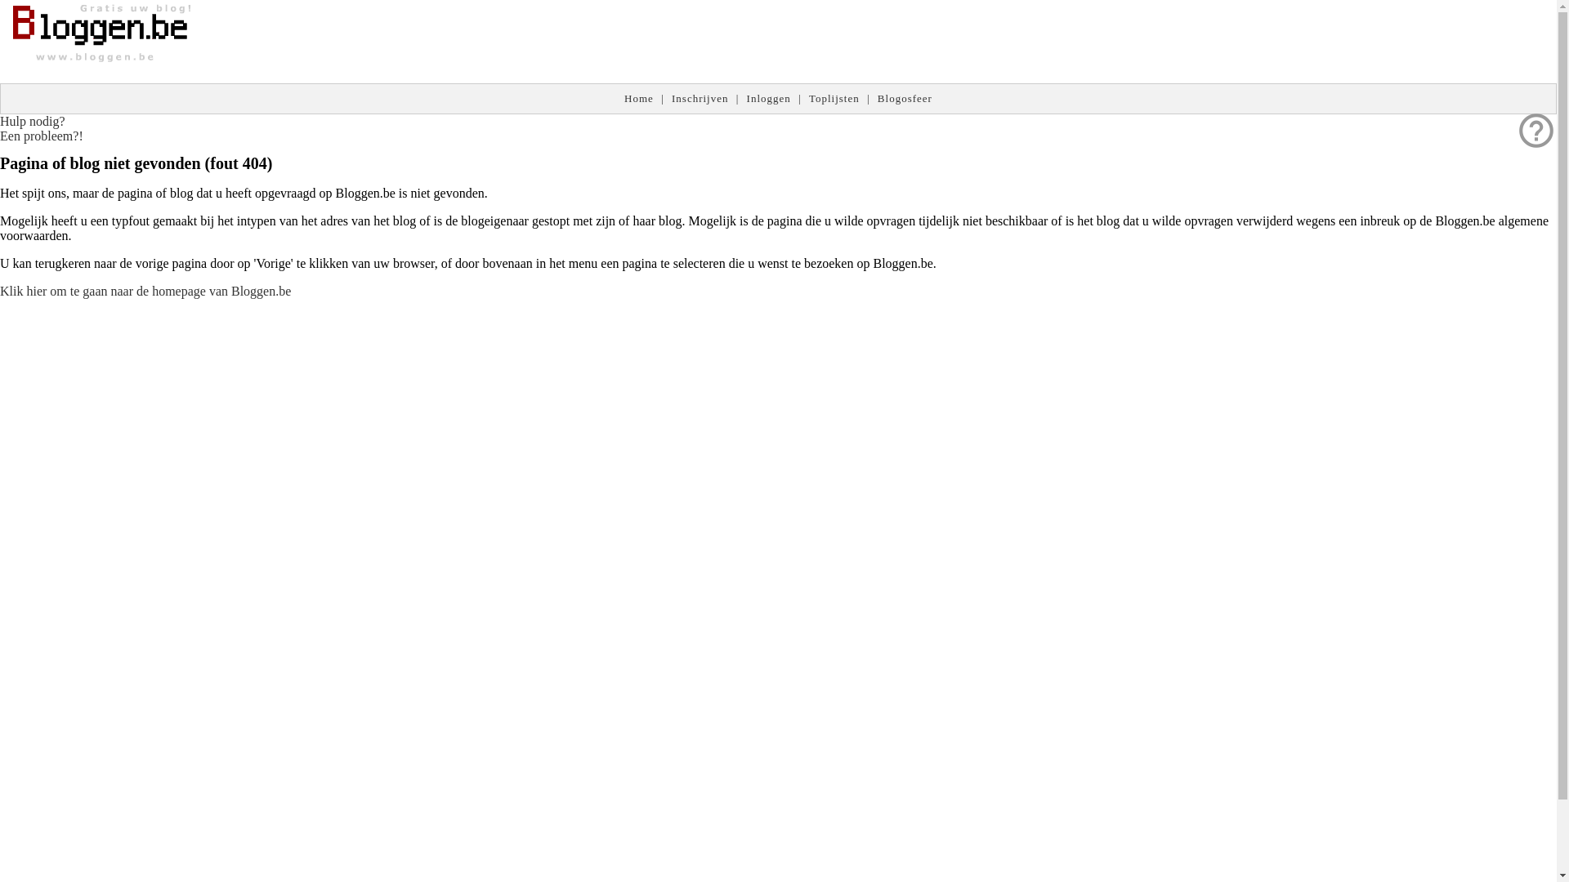 The width and height of the screenshot is (1569, 882). What do you see at coordinates (42, 129) in the screenshot?
I see `help_outline
Hulp nodig?
Een probleem?!` at bounding box center [42, 129].